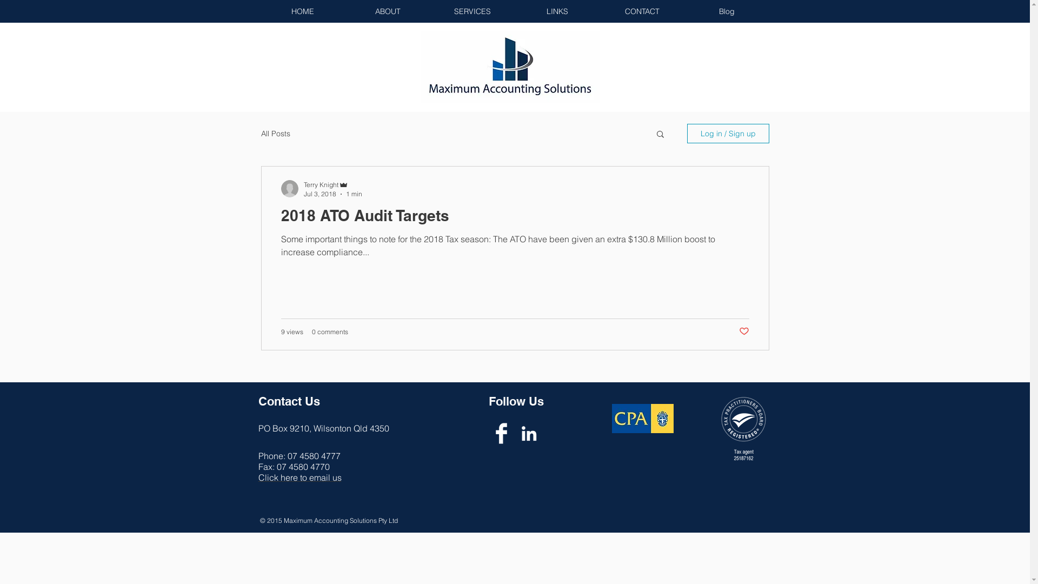 The height and width of the screenshot is (584, 1038). I want to click on Click here to email us, so click(300, 477).